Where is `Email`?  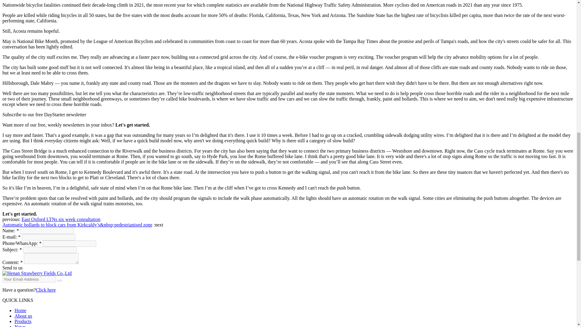
Email is located at coordinates (59, 280).